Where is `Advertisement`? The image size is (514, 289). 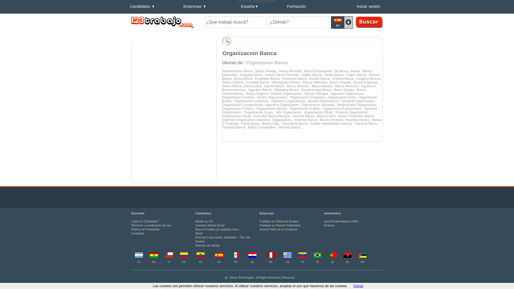
Advertisement is located at coordinates (174, 144).